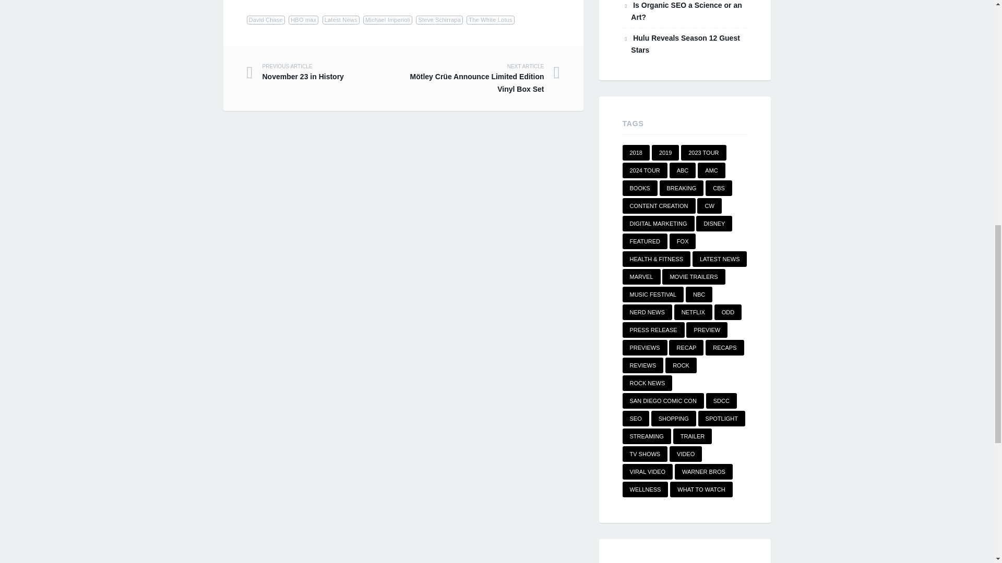 Image resolution: width=1002 pixels, height=563 pixels. Describe the element at coordinates (265, 20) in the screenshot. I see `David Chase` at that location.